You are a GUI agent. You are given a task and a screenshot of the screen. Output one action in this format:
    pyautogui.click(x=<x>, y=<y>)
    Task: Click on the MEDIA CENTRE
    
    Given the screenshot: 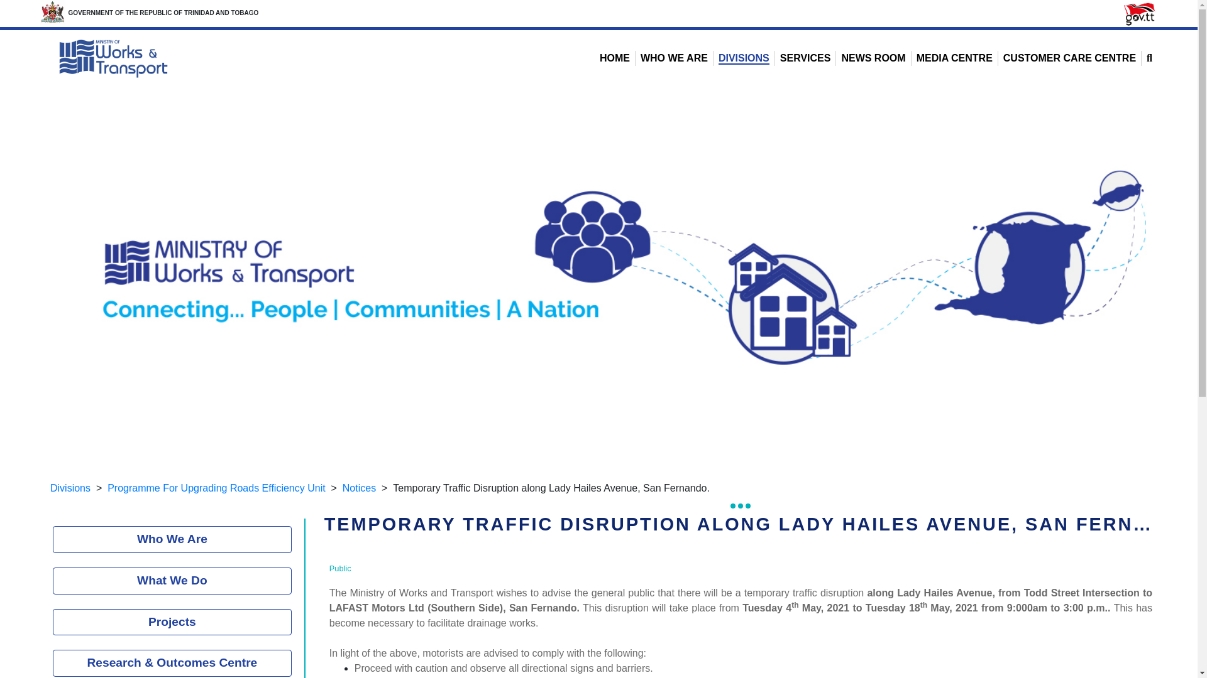 What is the action you would take?
    pyautogui.click(x=954, y=58)
    